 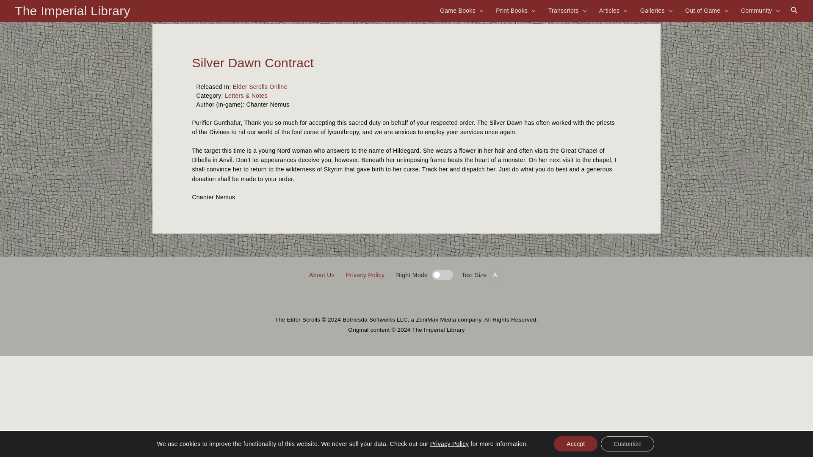 What do you see at coordinates (515, 10) in the screenshot?
I see `Print Books` at bounding box center [515, 10].